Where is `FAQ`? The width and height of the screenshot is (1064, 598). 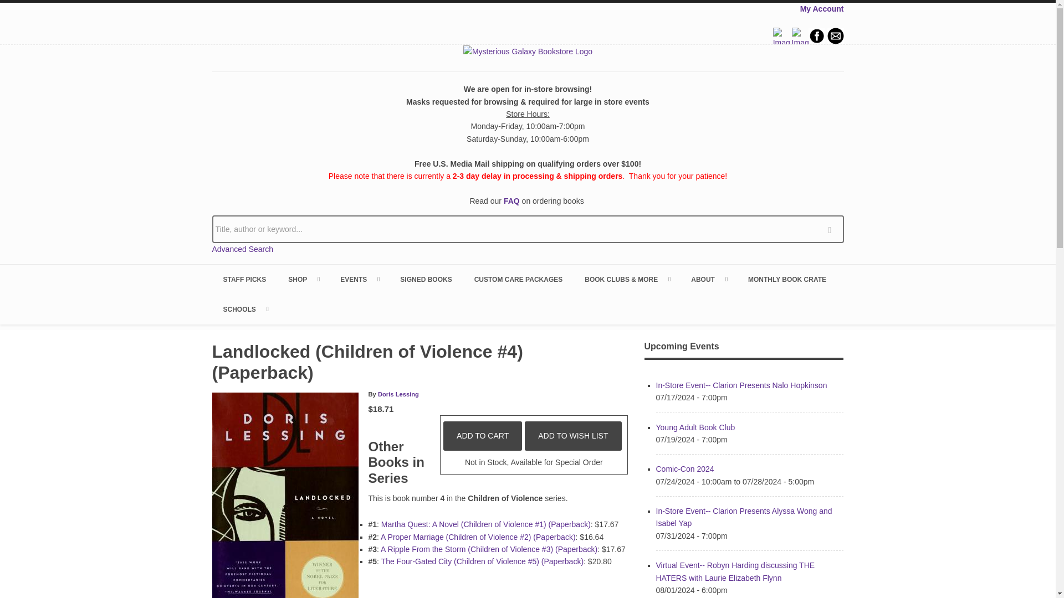
FAQ is located at coordinates (511, 201).